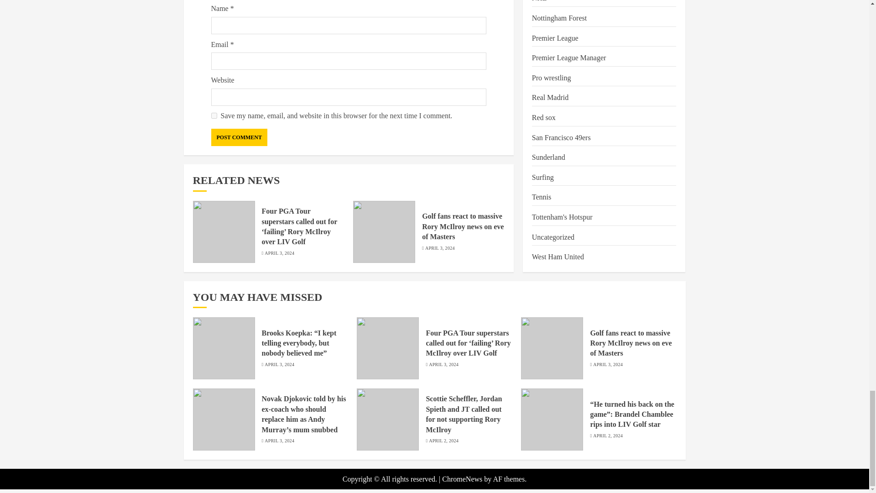 This screenshot has width=876, height=493. I want to click on yes, so click(214, 116).